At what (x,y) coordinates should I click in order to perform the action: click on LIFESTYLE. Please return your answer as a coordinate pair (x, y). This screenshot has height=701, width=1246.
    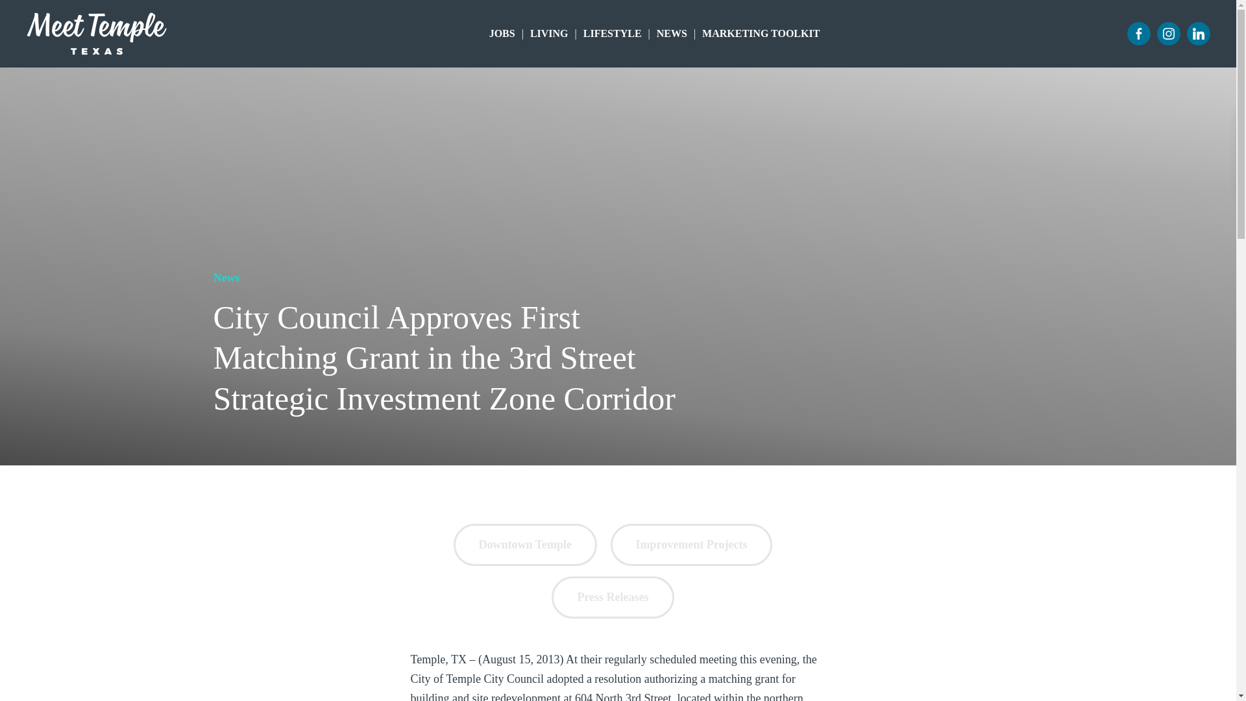
    Looking at the image, I should click on (612, 34).